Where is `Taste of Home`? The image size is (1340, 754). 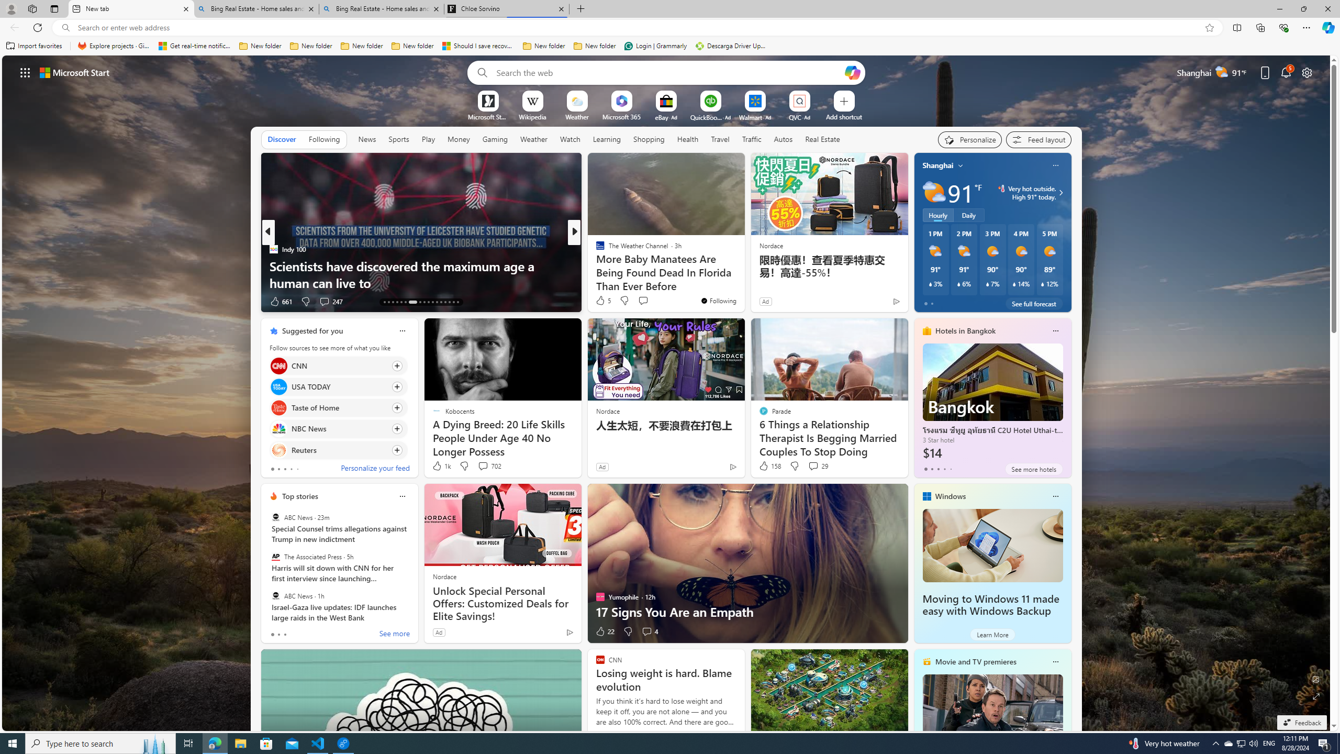
Taste of Home is located at coordinates (278, 408).